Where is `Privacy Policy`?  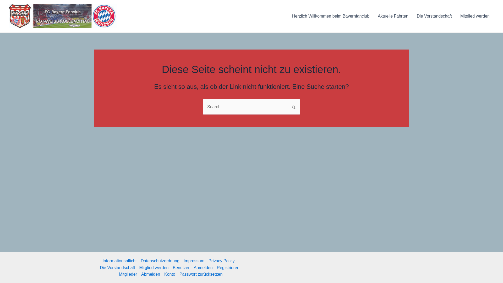
Privacy Policy is located at coordinates (222, 261).